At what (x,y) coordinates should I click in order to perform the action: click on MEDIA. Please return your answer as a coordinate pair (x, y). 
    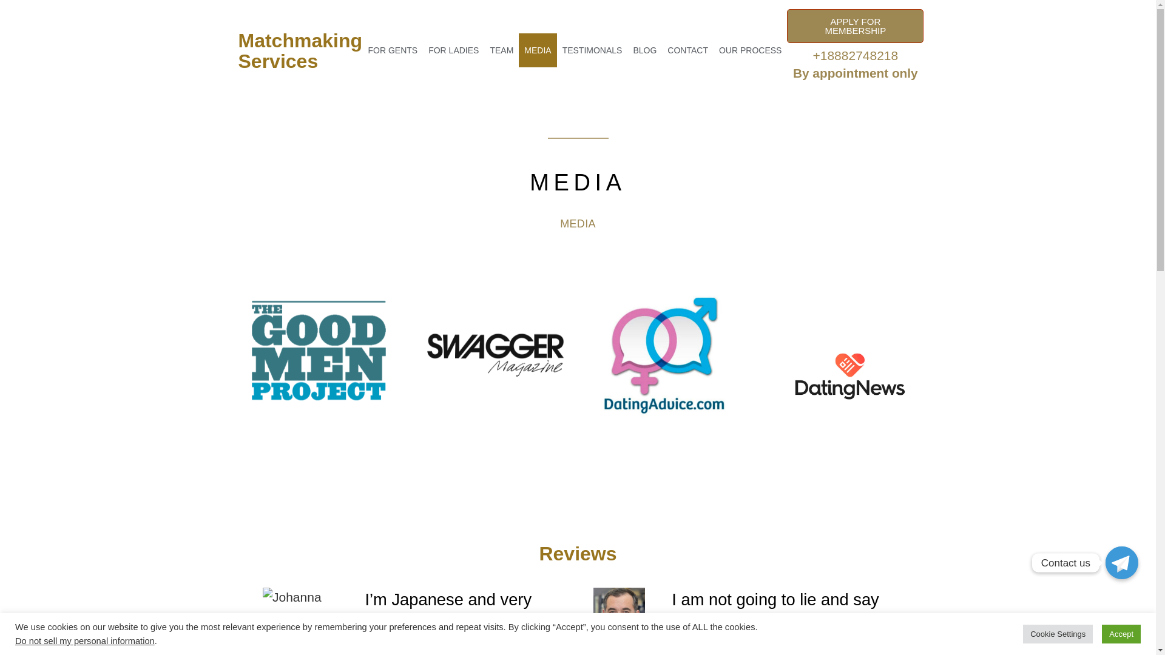
    Looking at the image, I should click on (538, 50).